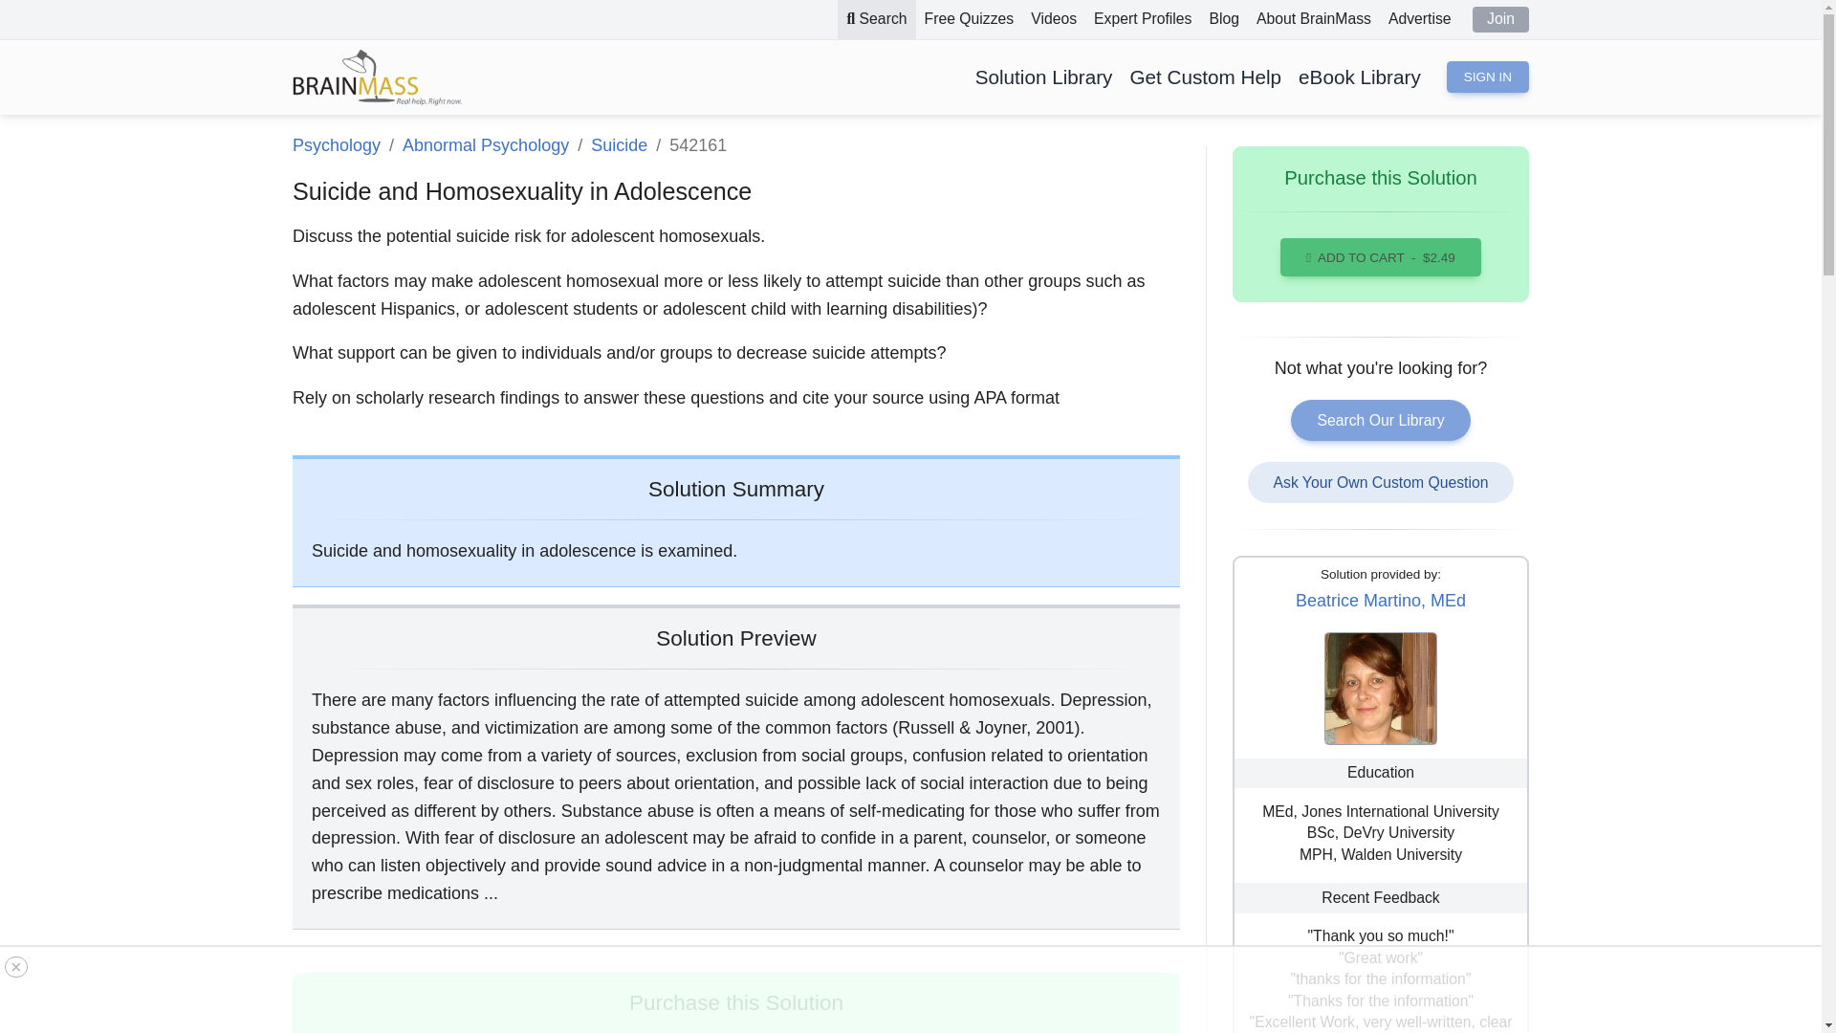 This screenshot has height=1033, width=1836. What do you see at coordinates (1044, 77) in the screenshot?
I see `Solution Library` at bounding box center [1044, 77].